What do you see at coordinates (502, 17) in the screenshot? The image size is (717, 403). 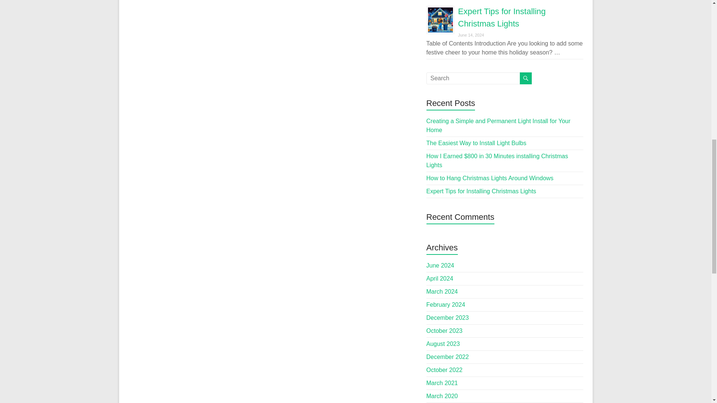 I see `Expert Tips for Installing Christmas Lights` at bounding box center [502, 17].